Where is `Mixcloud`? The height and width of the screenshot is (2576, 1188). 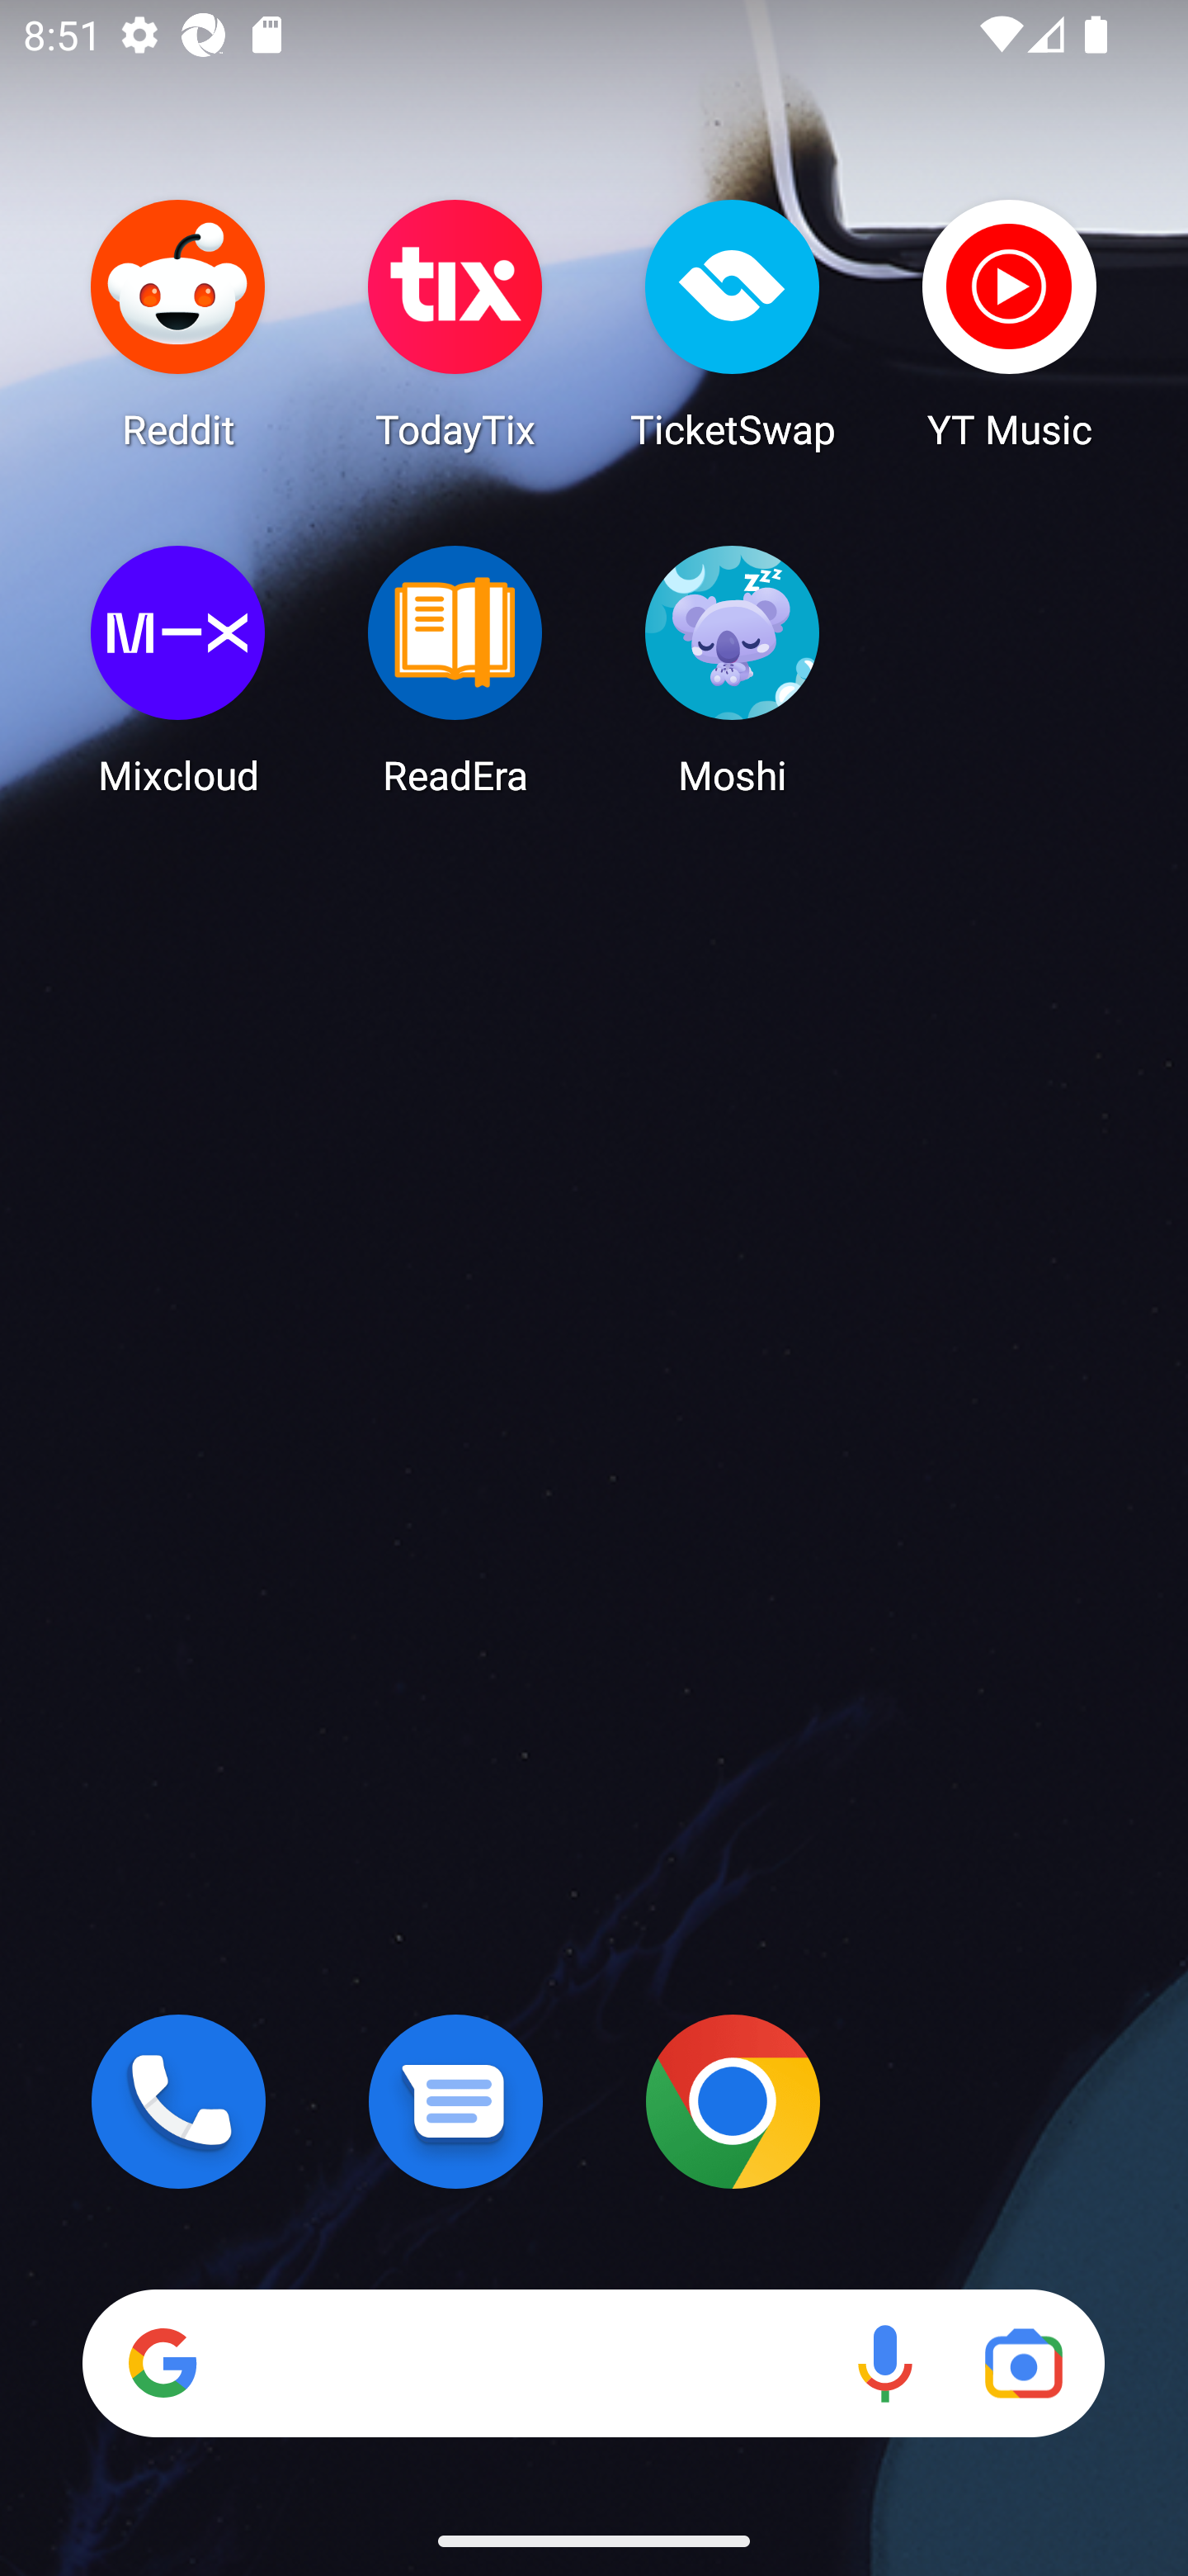 Mixcloud is located at coordinates (178, 670).